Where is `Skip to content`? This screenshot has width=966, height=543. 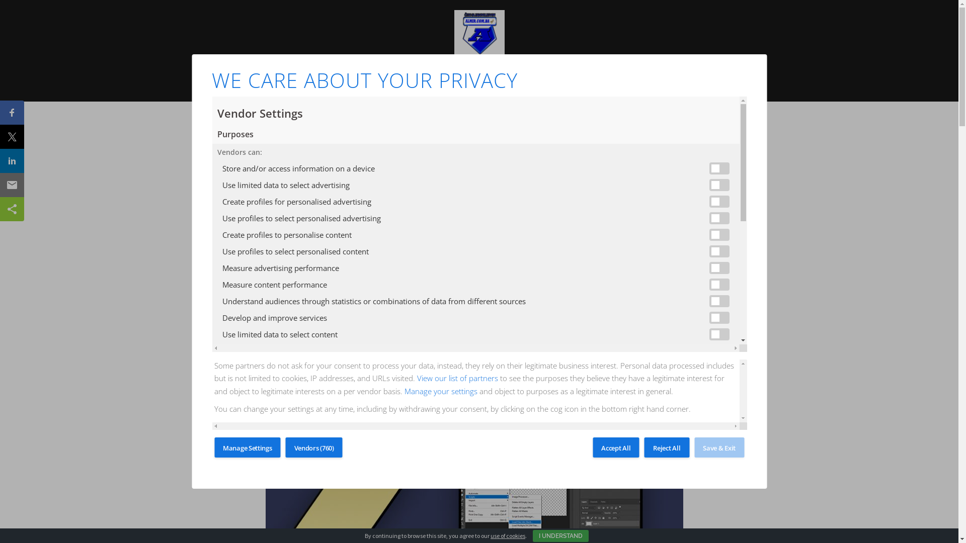 Skip to content is located at coordinates (0, 0).